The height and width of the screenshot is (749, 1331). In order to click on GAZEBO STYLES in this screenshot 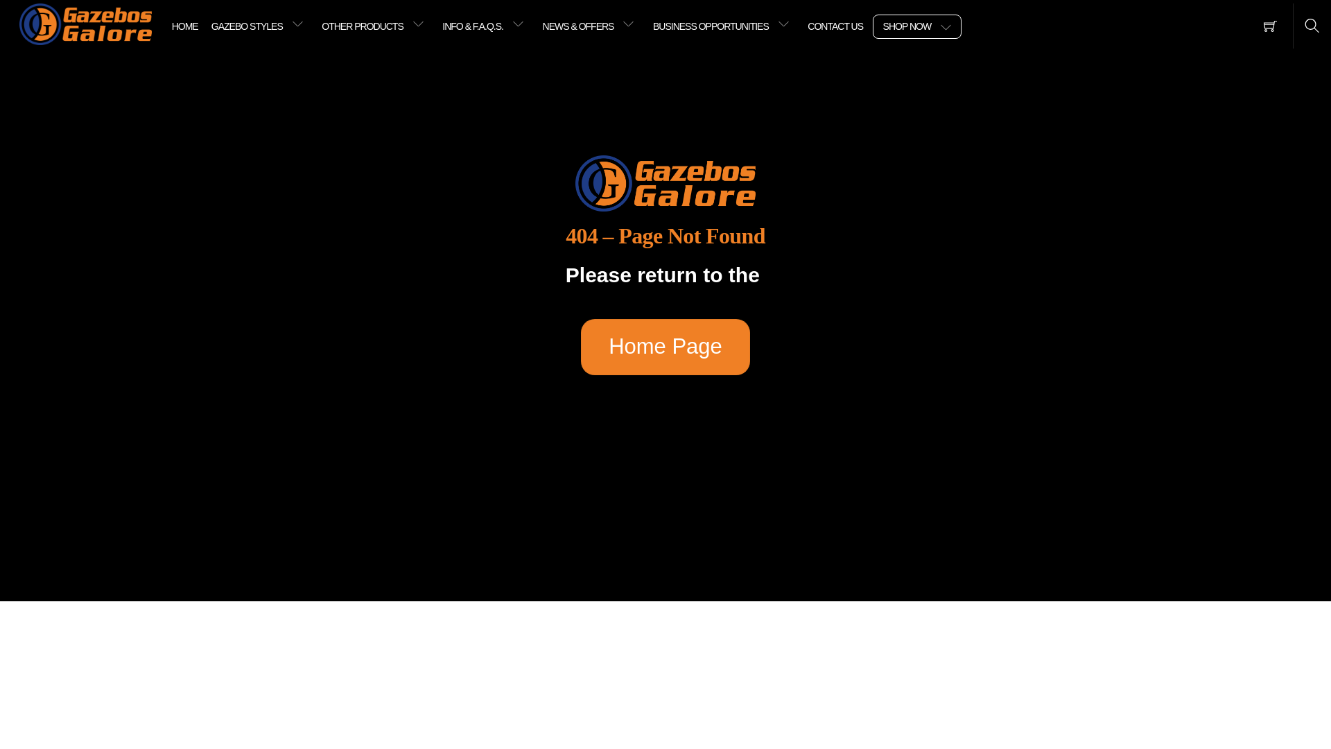, I will do `click(260, 24)`.